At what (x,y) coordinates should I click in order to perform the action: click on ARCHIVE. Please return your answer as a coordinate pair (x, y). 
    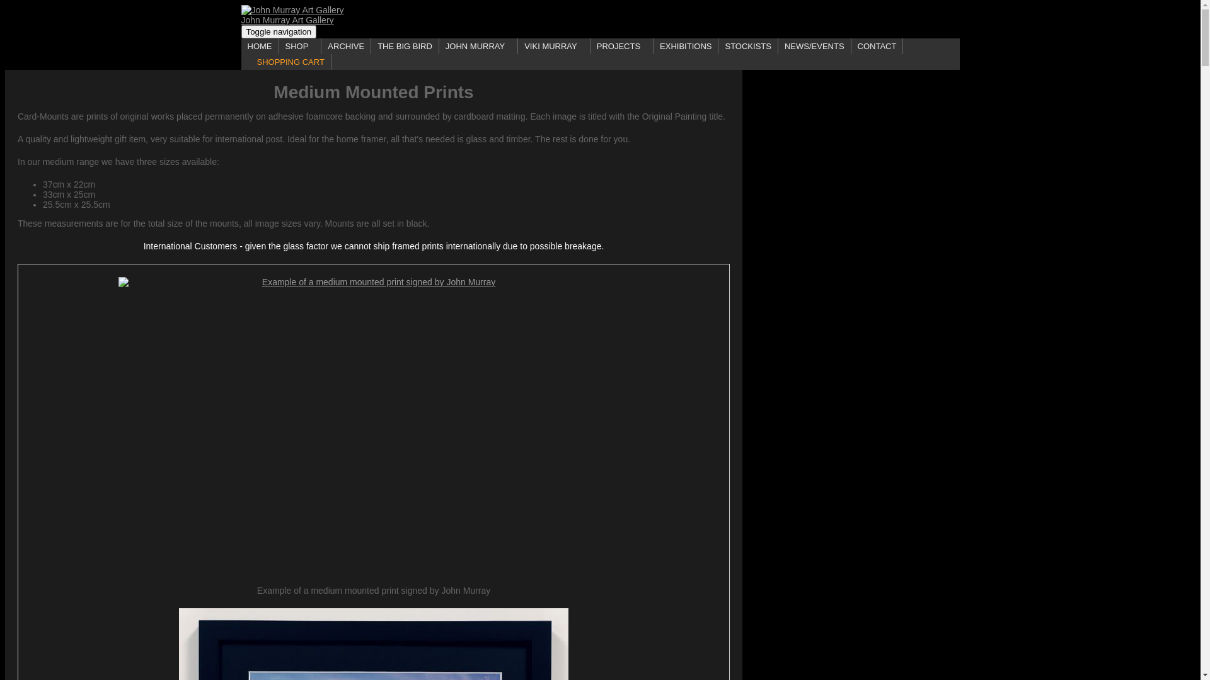
    Looking at the image, I should click on (347, 47).